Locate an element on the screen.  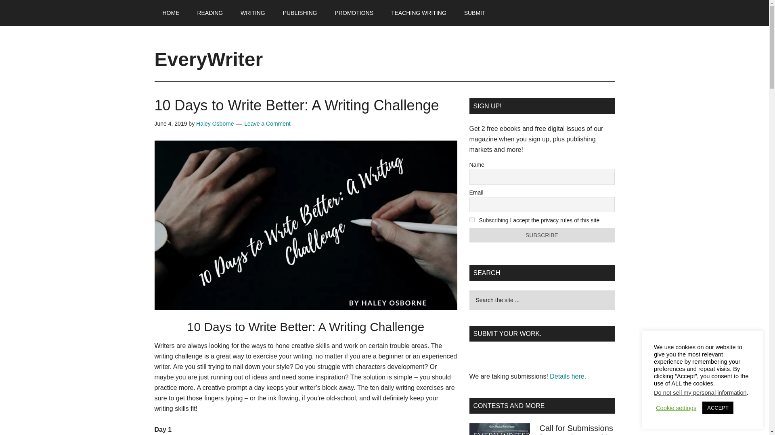
Subscribe is located at coordinates (542, 235).